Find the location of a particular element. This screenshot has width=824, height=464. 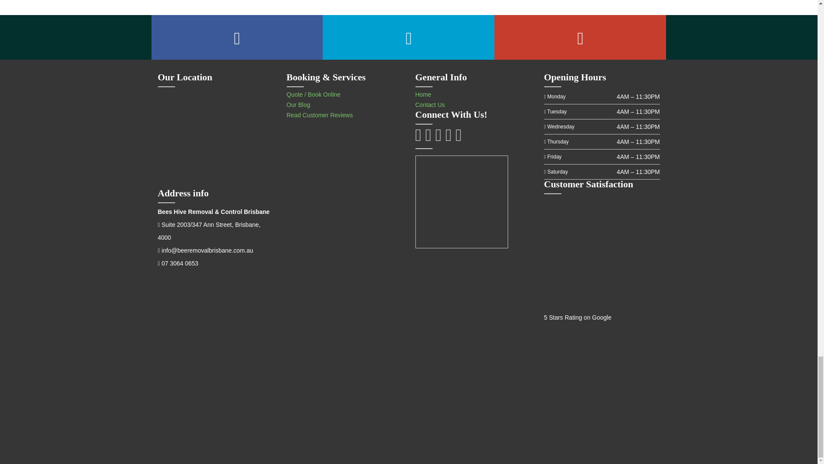

review us on google is located at coordinates (602, 393).